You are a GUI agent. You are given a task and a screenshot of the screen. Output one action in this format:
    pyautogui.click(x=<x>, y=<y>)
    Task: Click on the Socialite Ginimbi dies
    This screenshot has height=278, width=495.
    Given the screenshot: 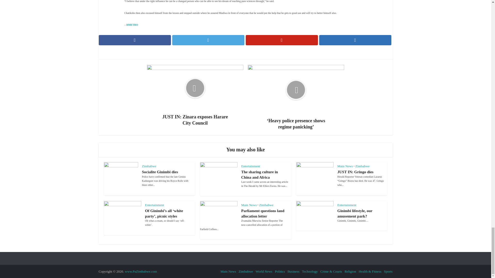 What is the action you would take?
    pyautogui.click(x=160, y=172)
    